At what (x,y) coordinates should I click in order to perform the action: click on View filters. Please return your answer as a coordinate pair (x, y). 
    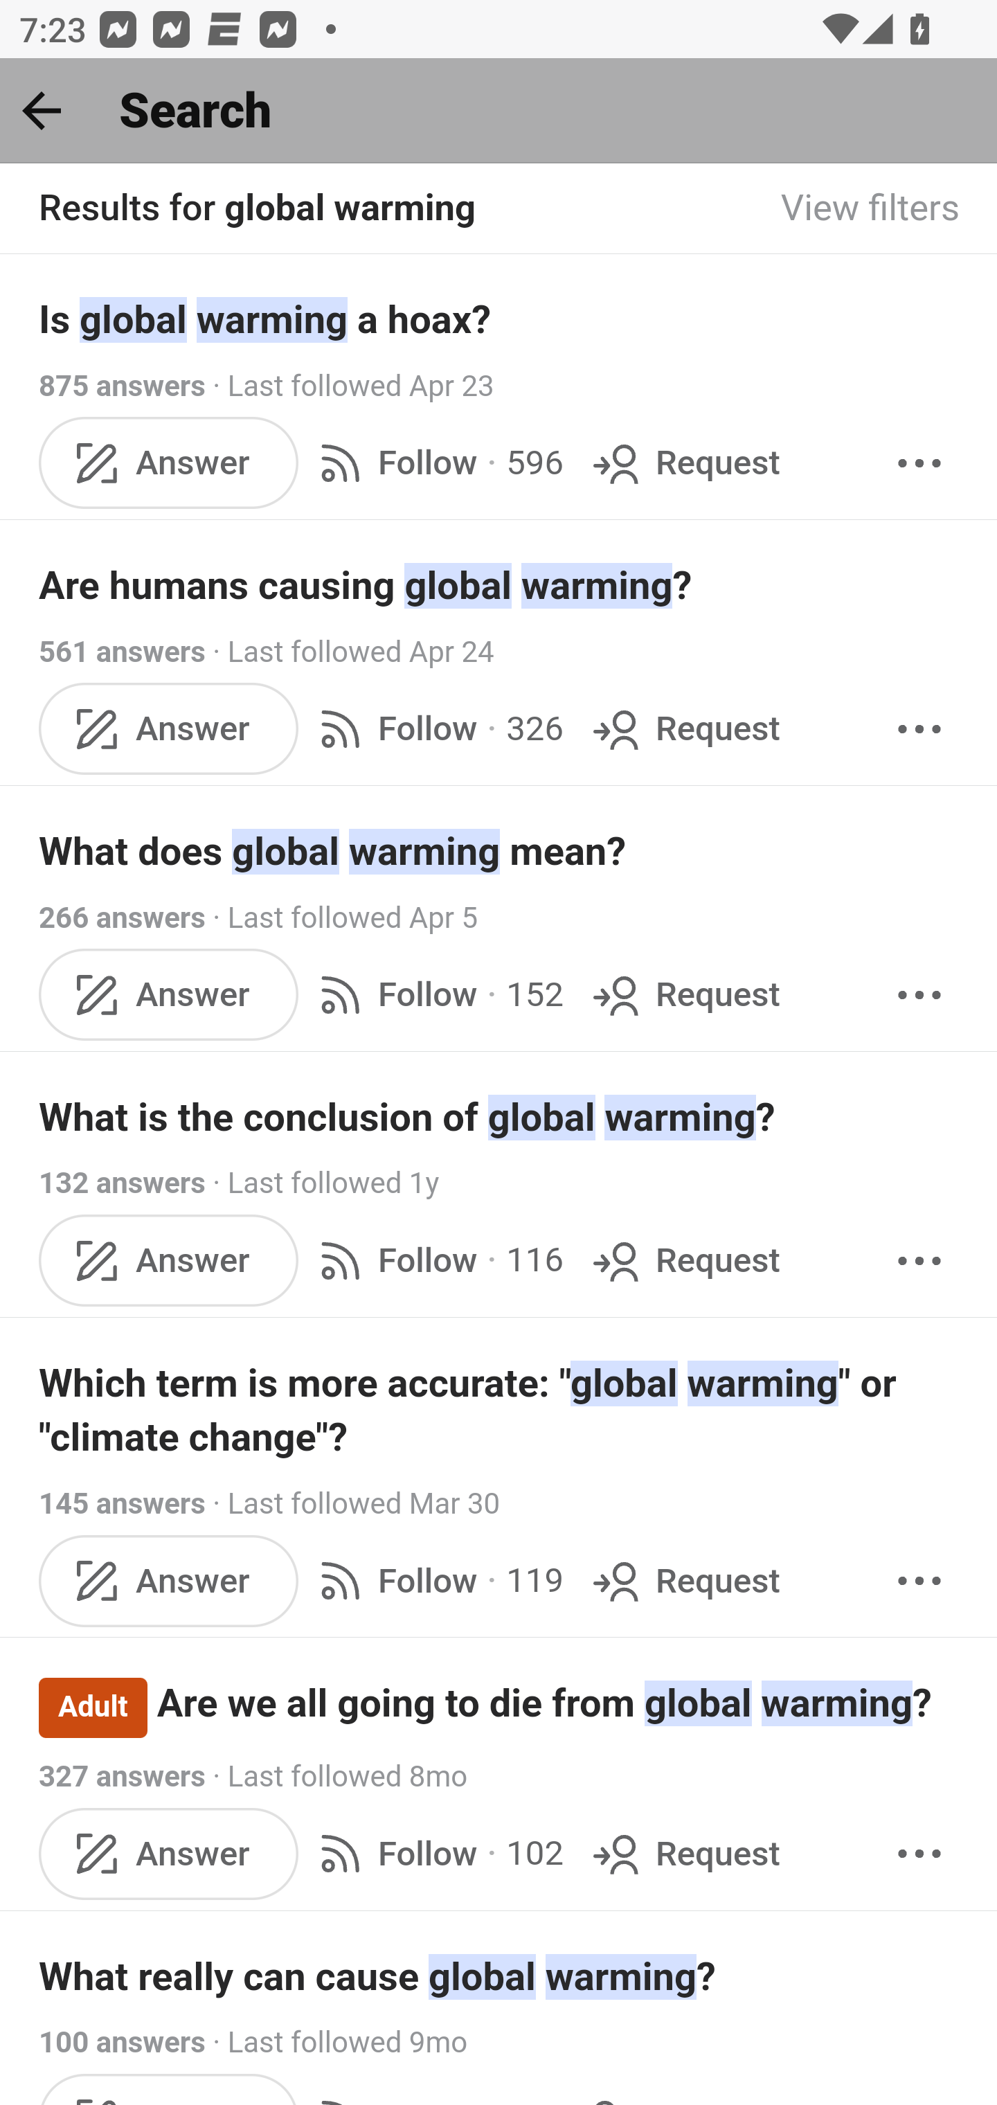
    Looking at the image, I should click on (871, 209).